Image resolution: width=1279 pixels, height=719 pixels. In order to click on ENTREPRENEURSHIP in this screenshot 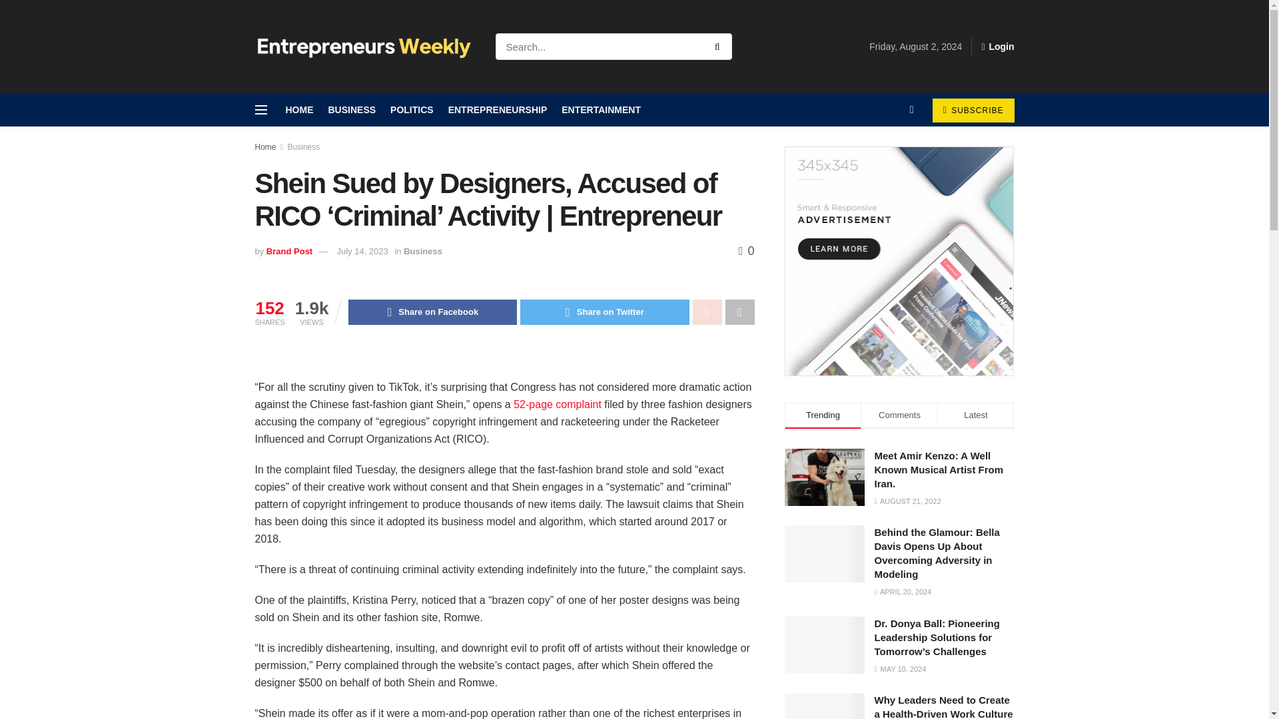, I will do `click(498, 110)`.